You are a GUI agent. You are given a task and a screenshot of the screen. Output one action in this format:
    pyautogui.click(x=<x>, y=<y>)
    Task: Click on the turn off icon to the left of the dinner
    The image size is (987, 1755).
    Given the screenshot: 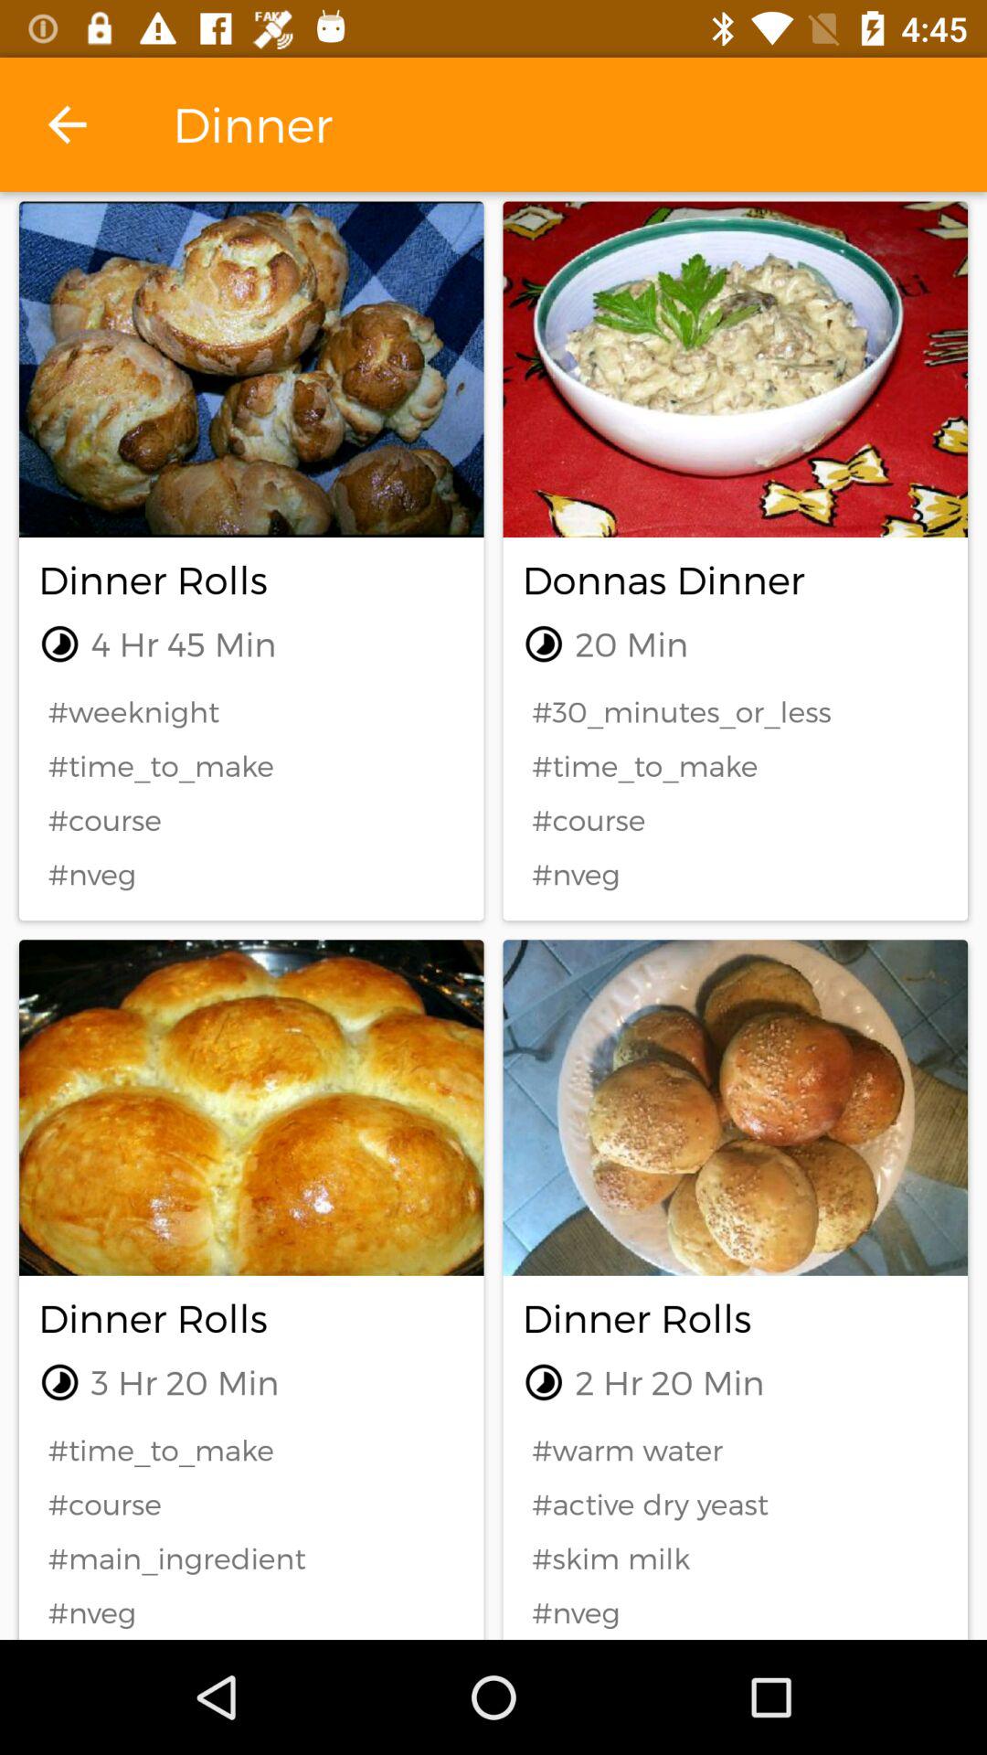 What is the action you would take?
    pyautogui.click(x=67, y=124)
    